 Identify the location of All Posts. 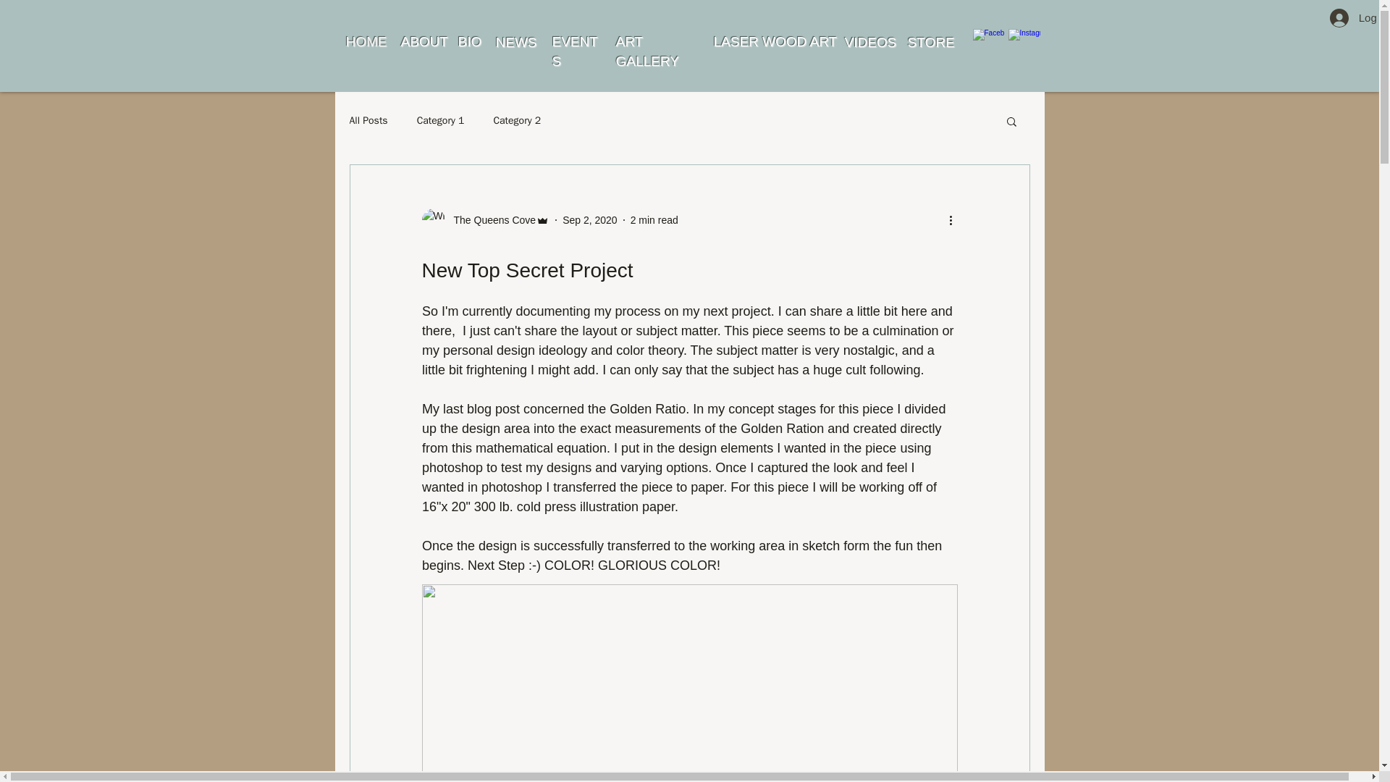
(368, 120).